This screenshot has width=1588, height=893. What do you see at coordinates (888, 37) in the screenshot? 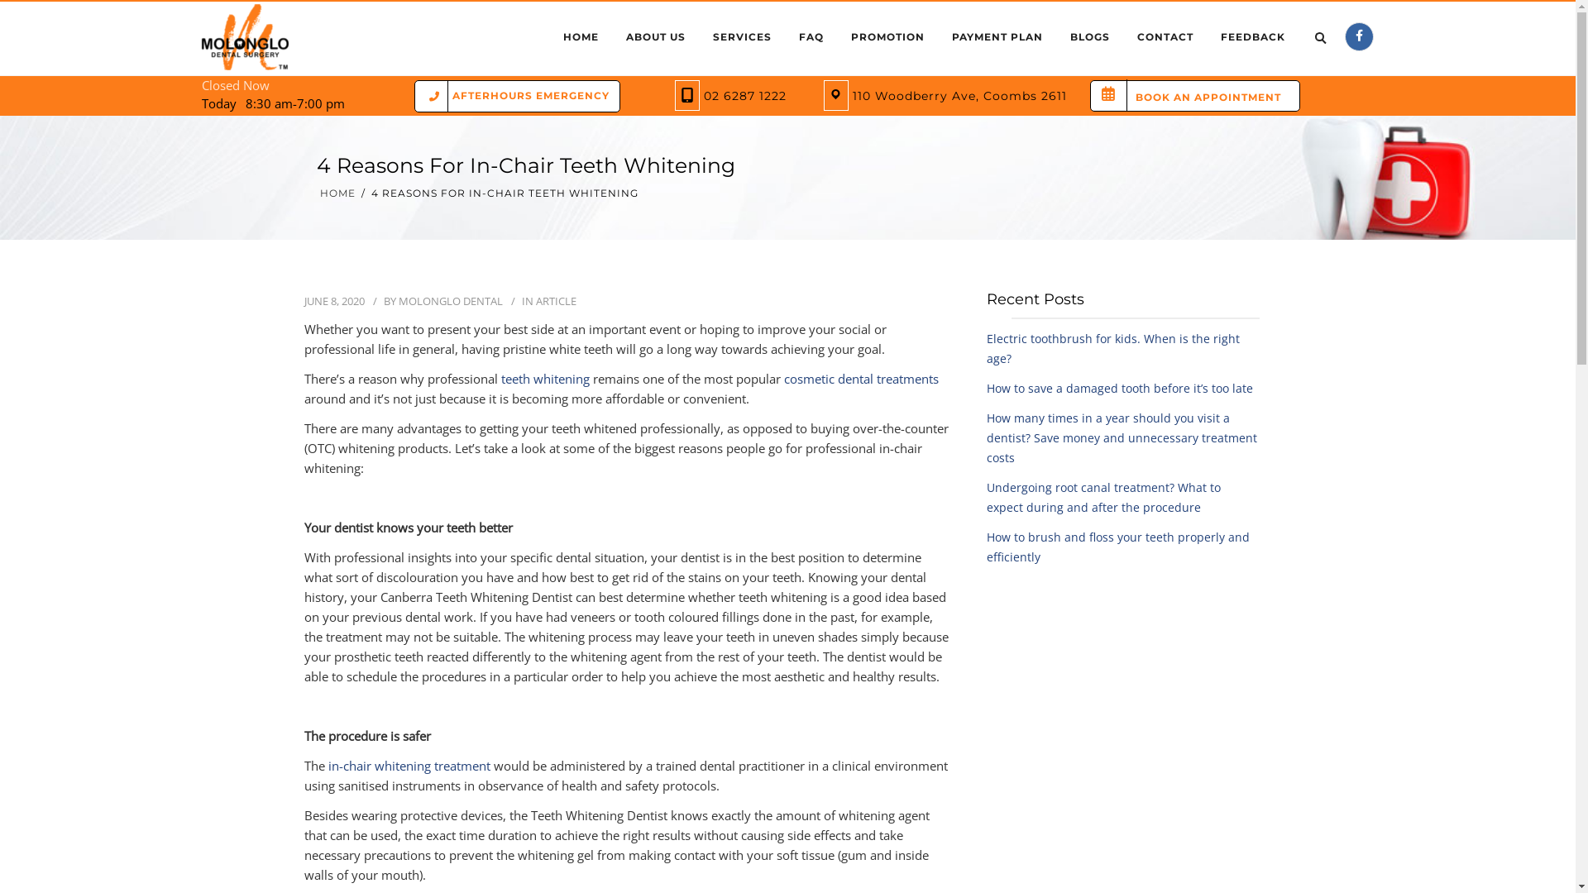
I see `PROMOTION` at bounding box center [888, 37].